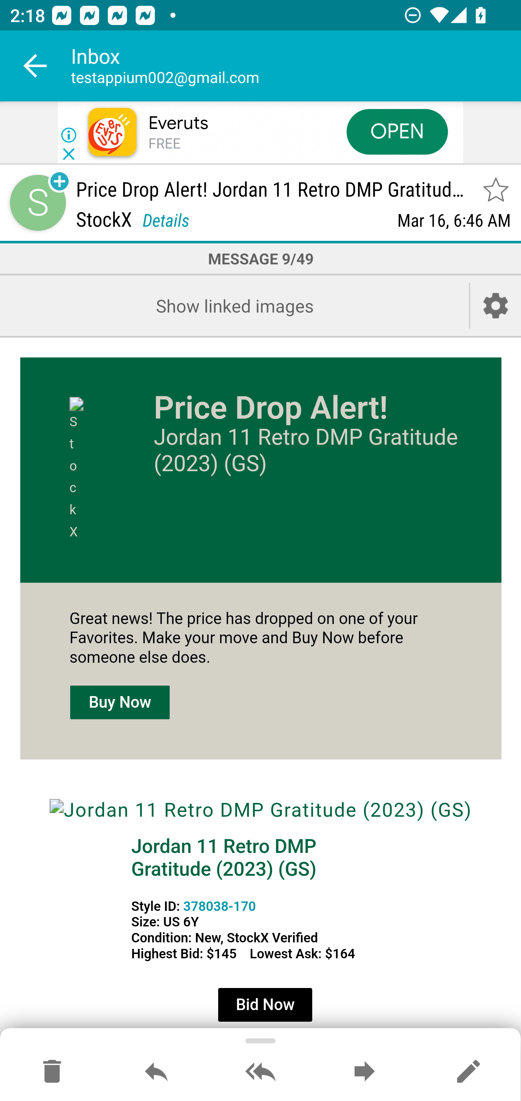 The image size is (521, 1101). What do you see at coordinates (164, 144) in the screenshot?
I see `FREE` at bounding box center [164, 144].